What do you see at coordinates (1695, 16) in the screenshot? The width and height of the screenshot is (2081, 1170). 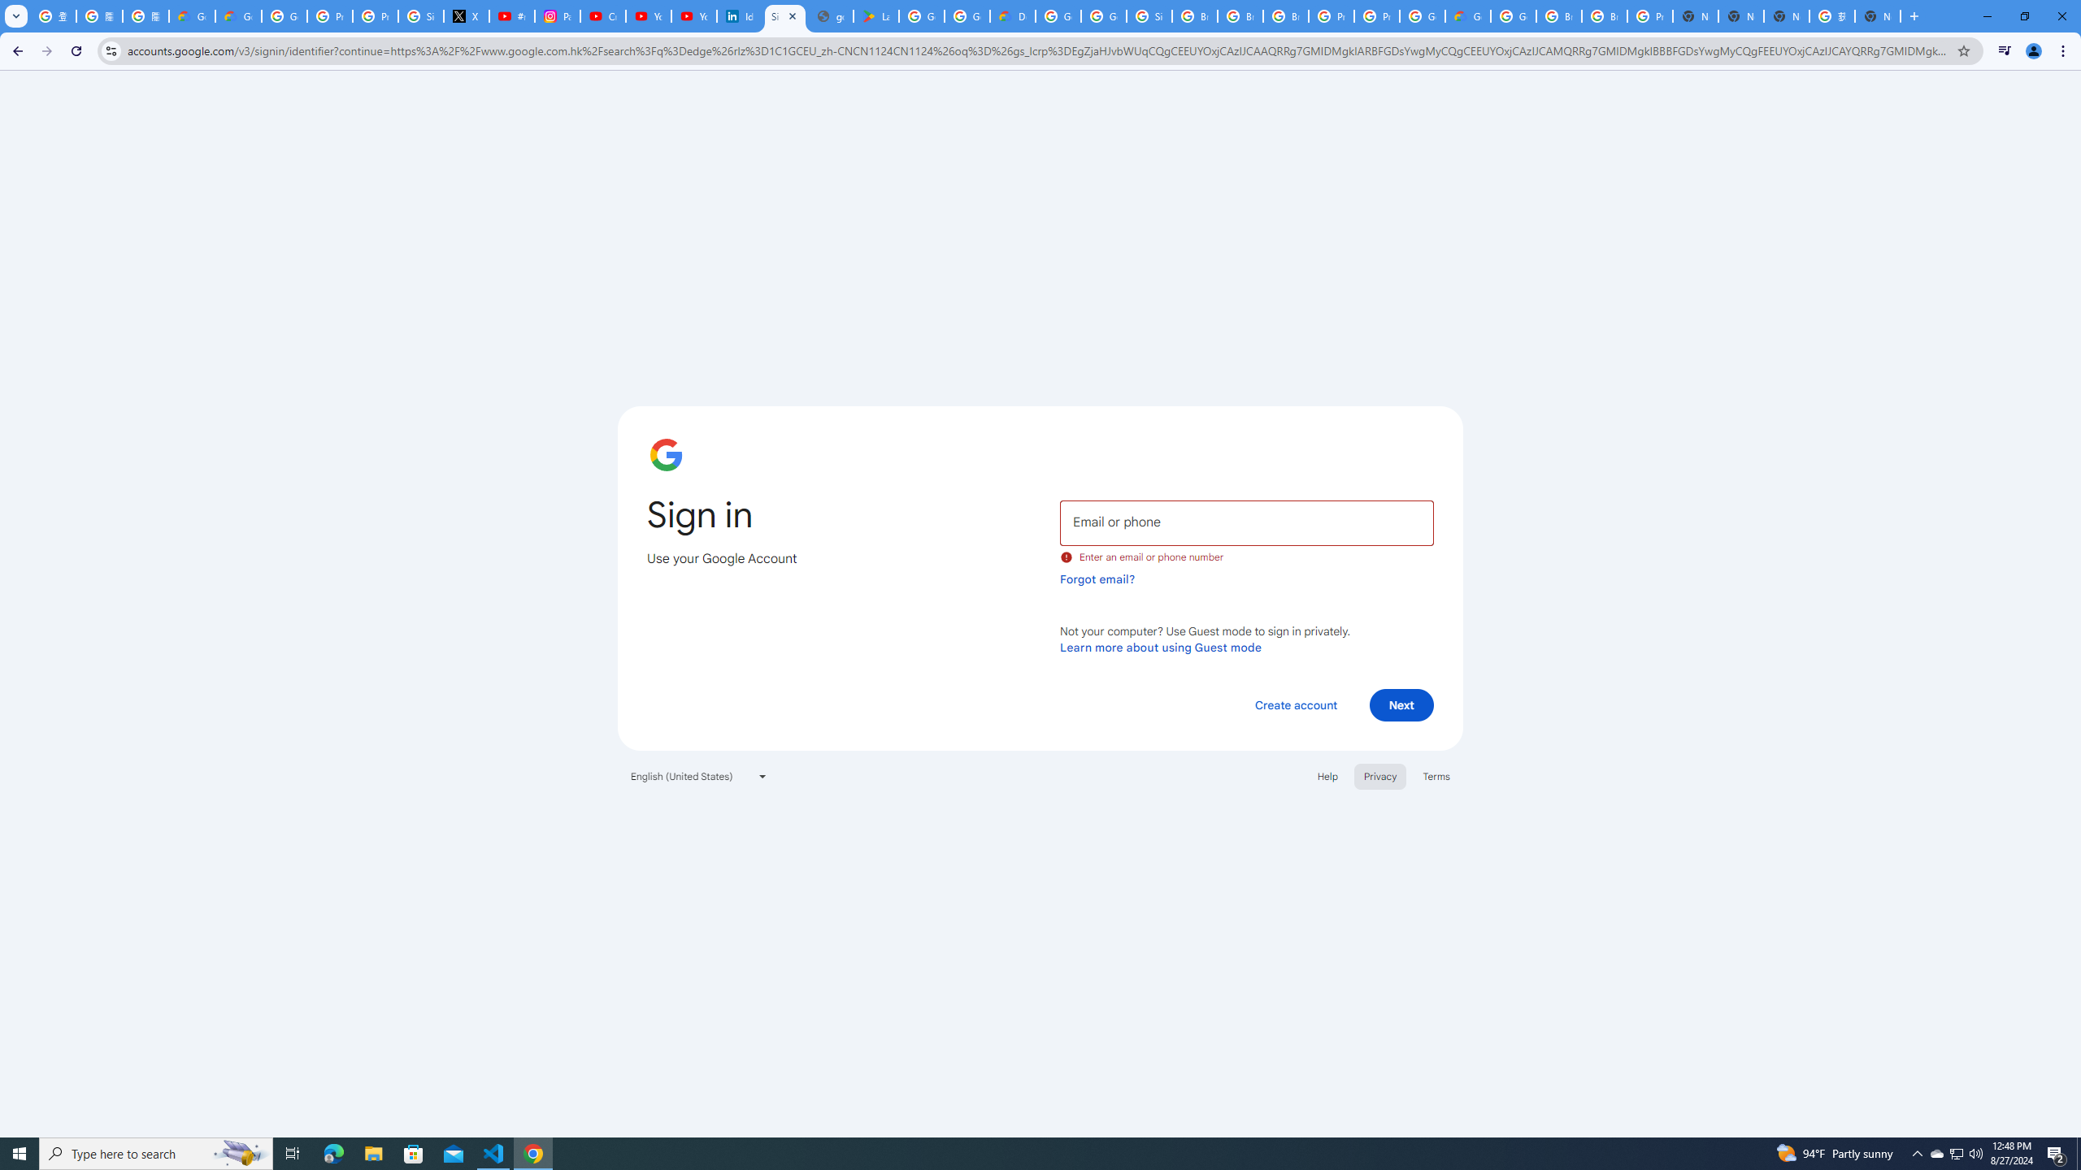 I see `New Tab` at bounding box center [1695, 16].